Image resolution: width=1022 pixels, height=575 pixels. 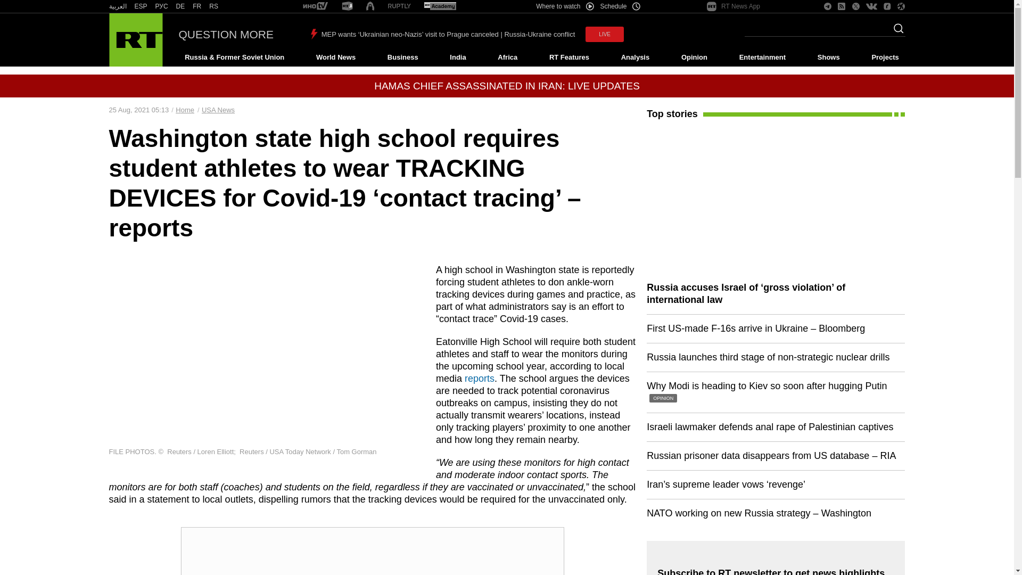 What do you see at coordinates (569, 57) in the screenshot?
I see `RT Features` at bounding box center [569, 57].